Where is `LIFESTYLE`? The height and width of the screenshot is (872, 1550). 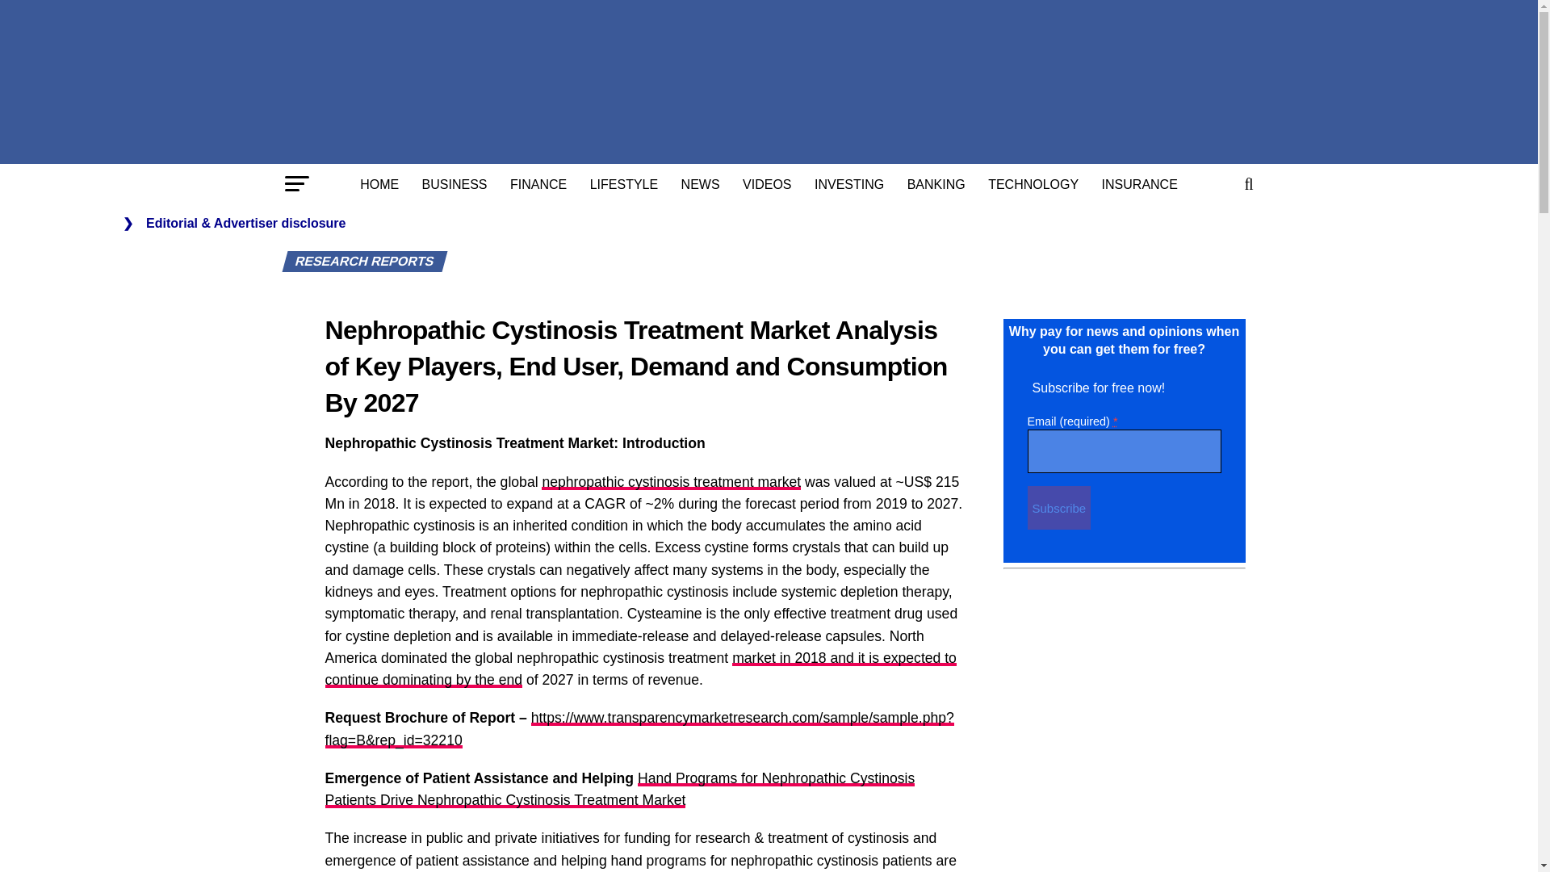
LIFESTYLE is located at coordinates (623, 184).